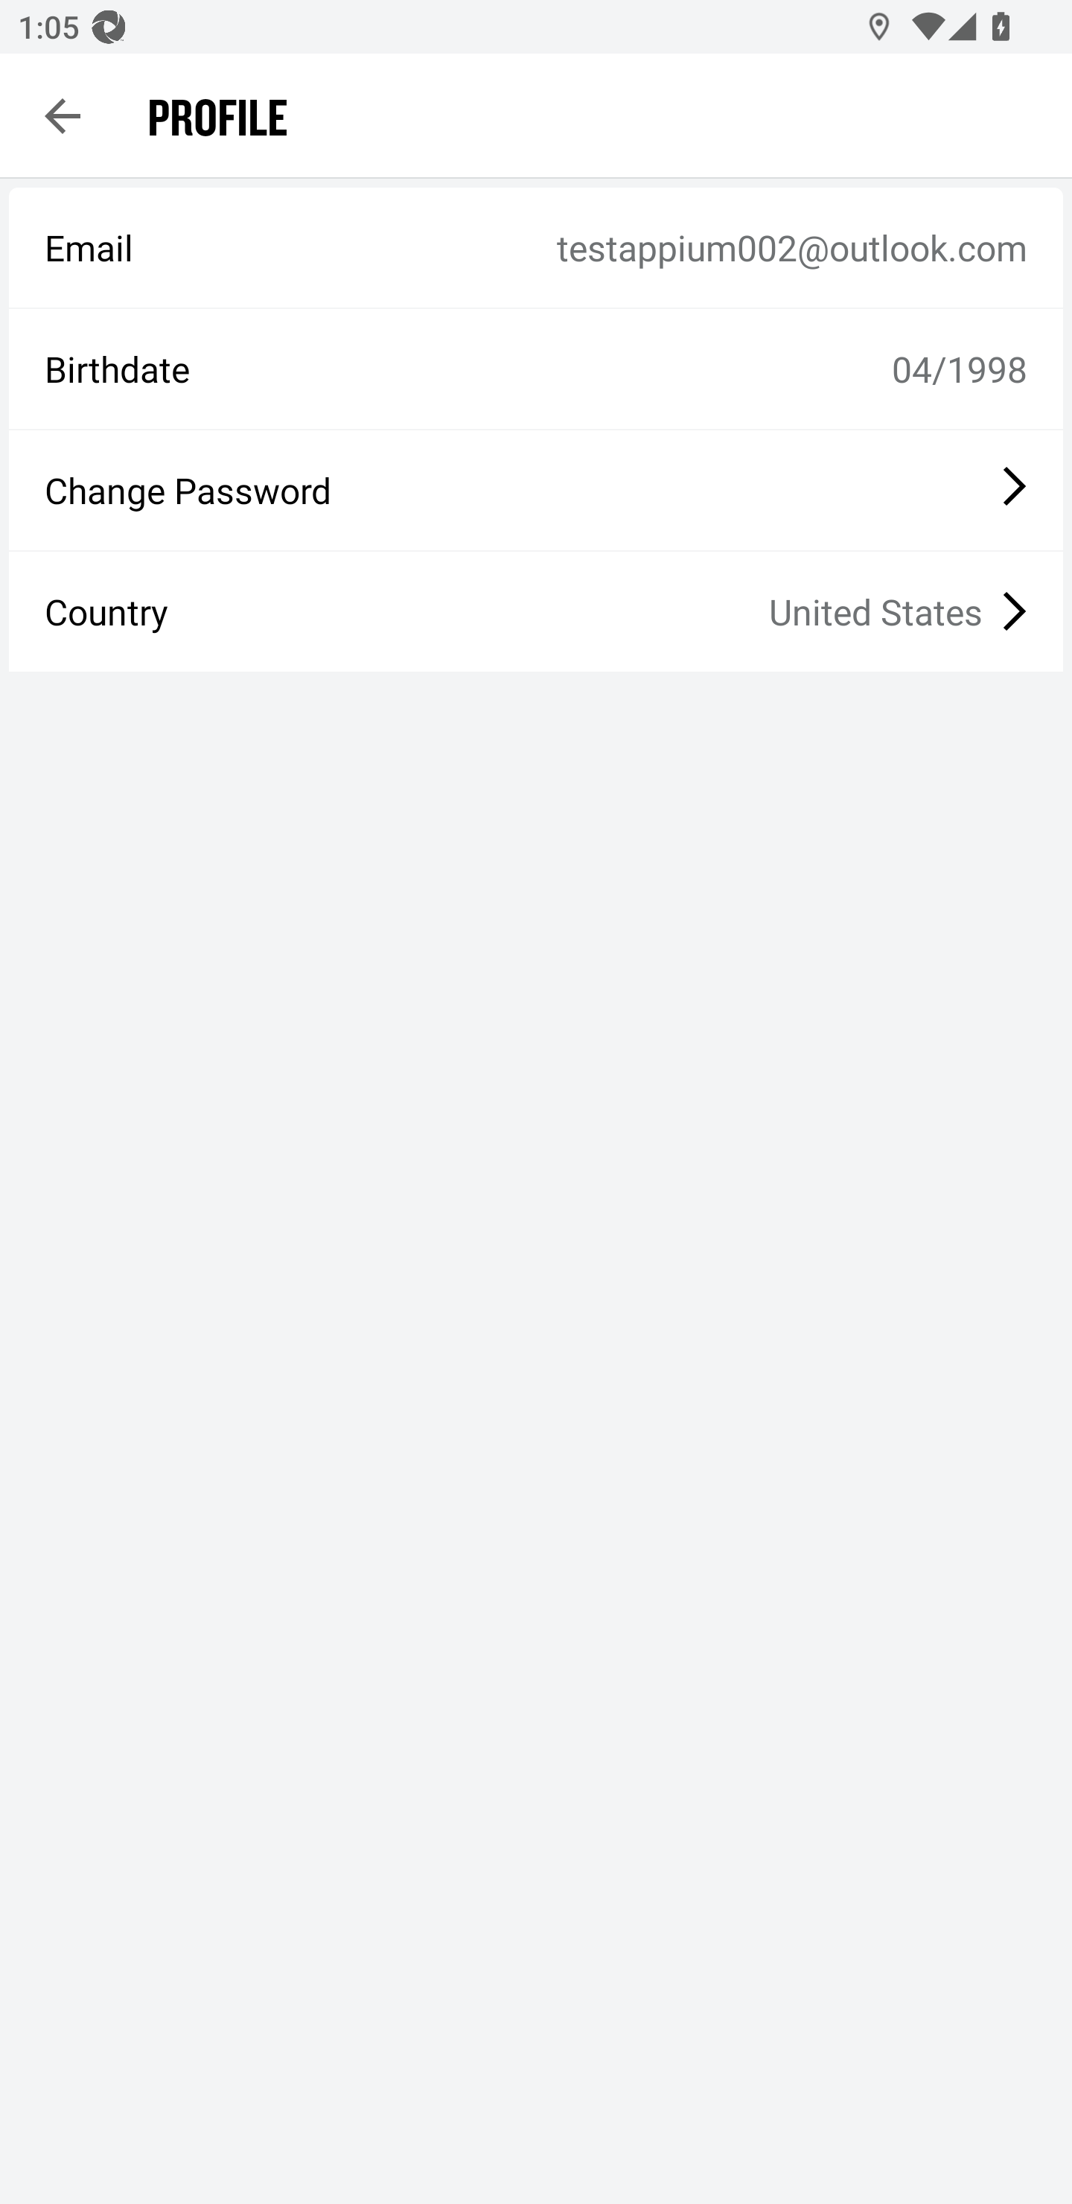 Image resolution: width=1072 pixels, height=2204 pixels. Describe the element at coordinates (616, 612) in the screenshot. I see `United States` at that location.